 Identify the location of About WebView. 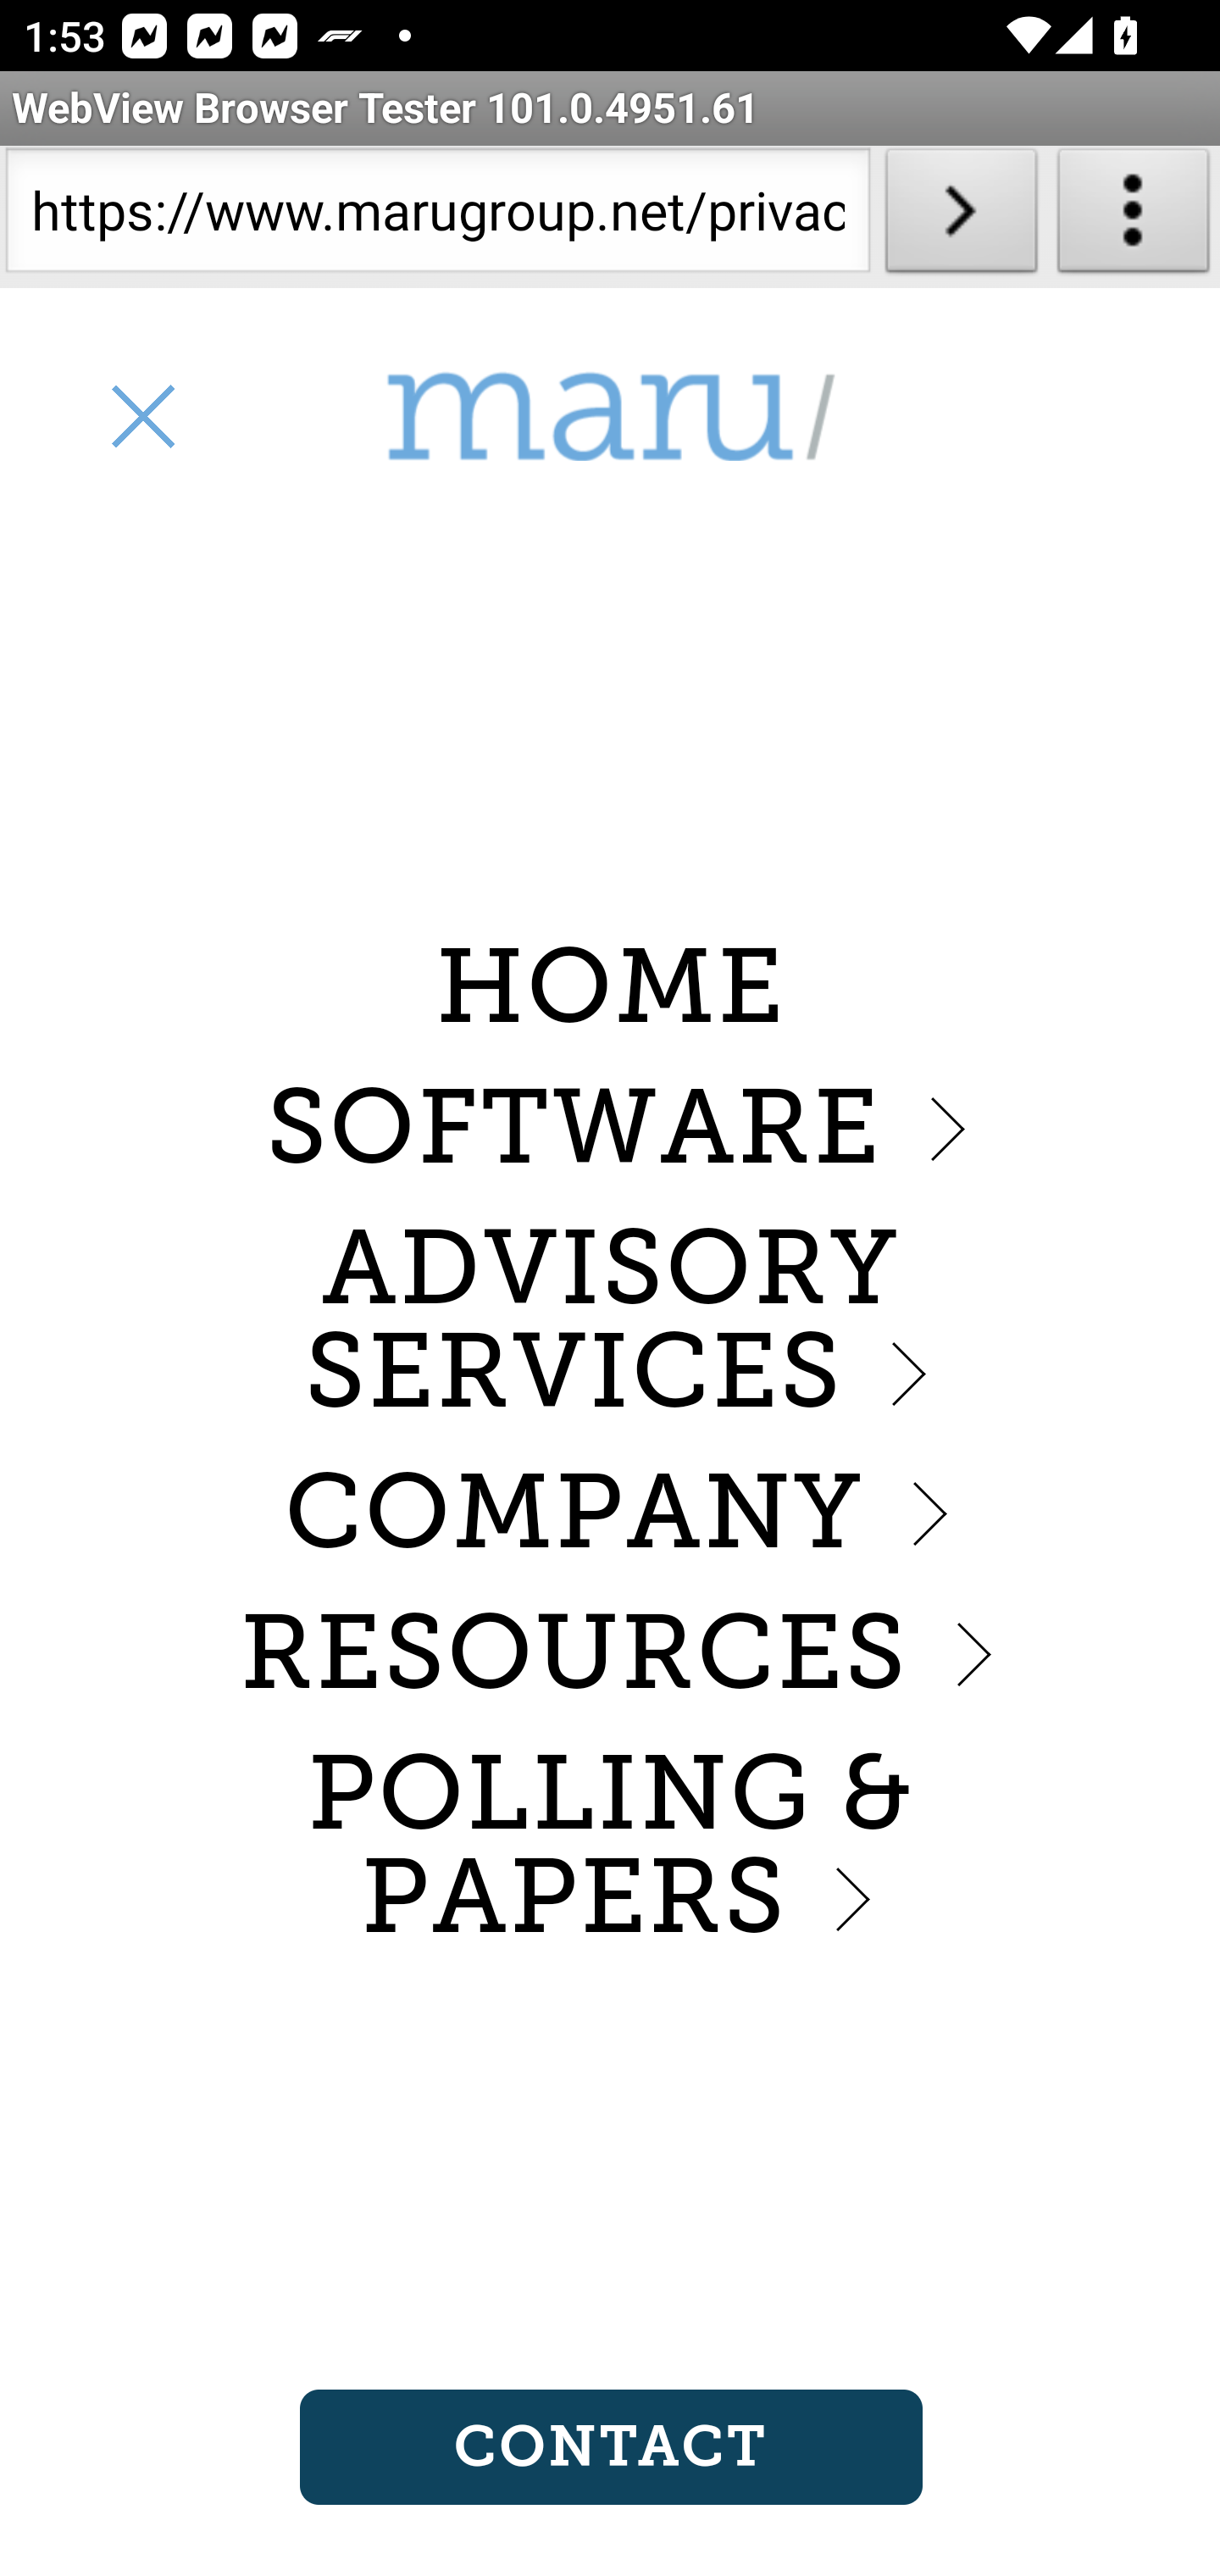
(1134, 217).